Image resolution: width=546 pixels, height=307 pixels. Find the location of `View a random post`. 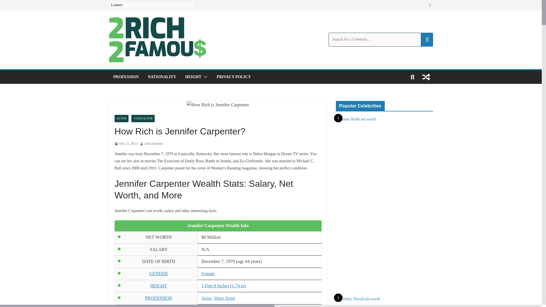

View a random post is located at coordinates (426, 77).